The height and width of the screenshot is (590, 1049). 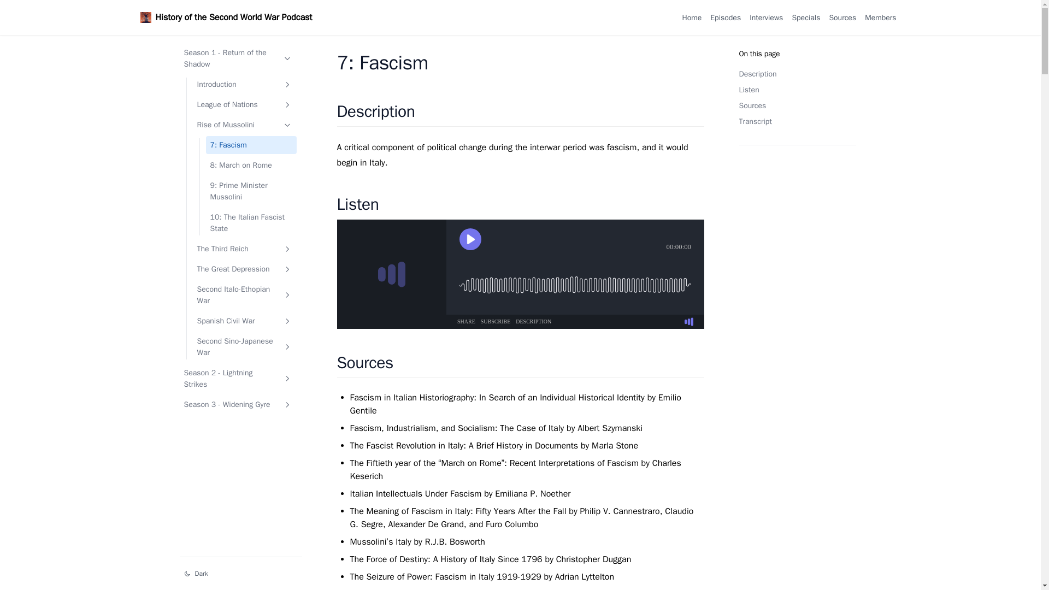 I want to click on History of the Second World War Podcast, so click(x=233, y=17).